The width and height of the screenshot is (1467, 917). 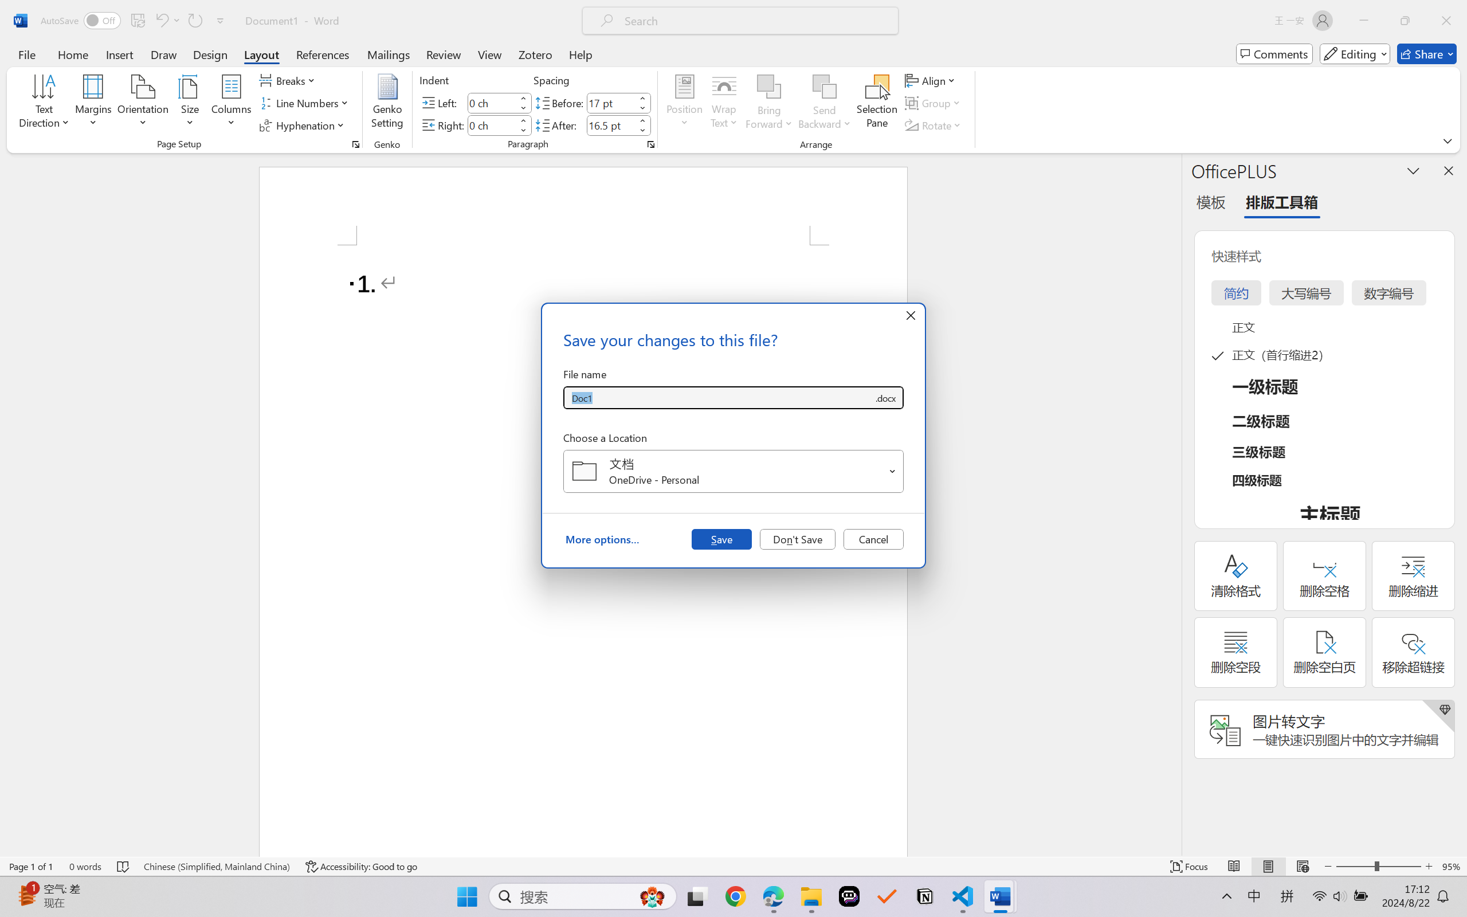 I want to click on Orientation, so click(x=143, y=103).